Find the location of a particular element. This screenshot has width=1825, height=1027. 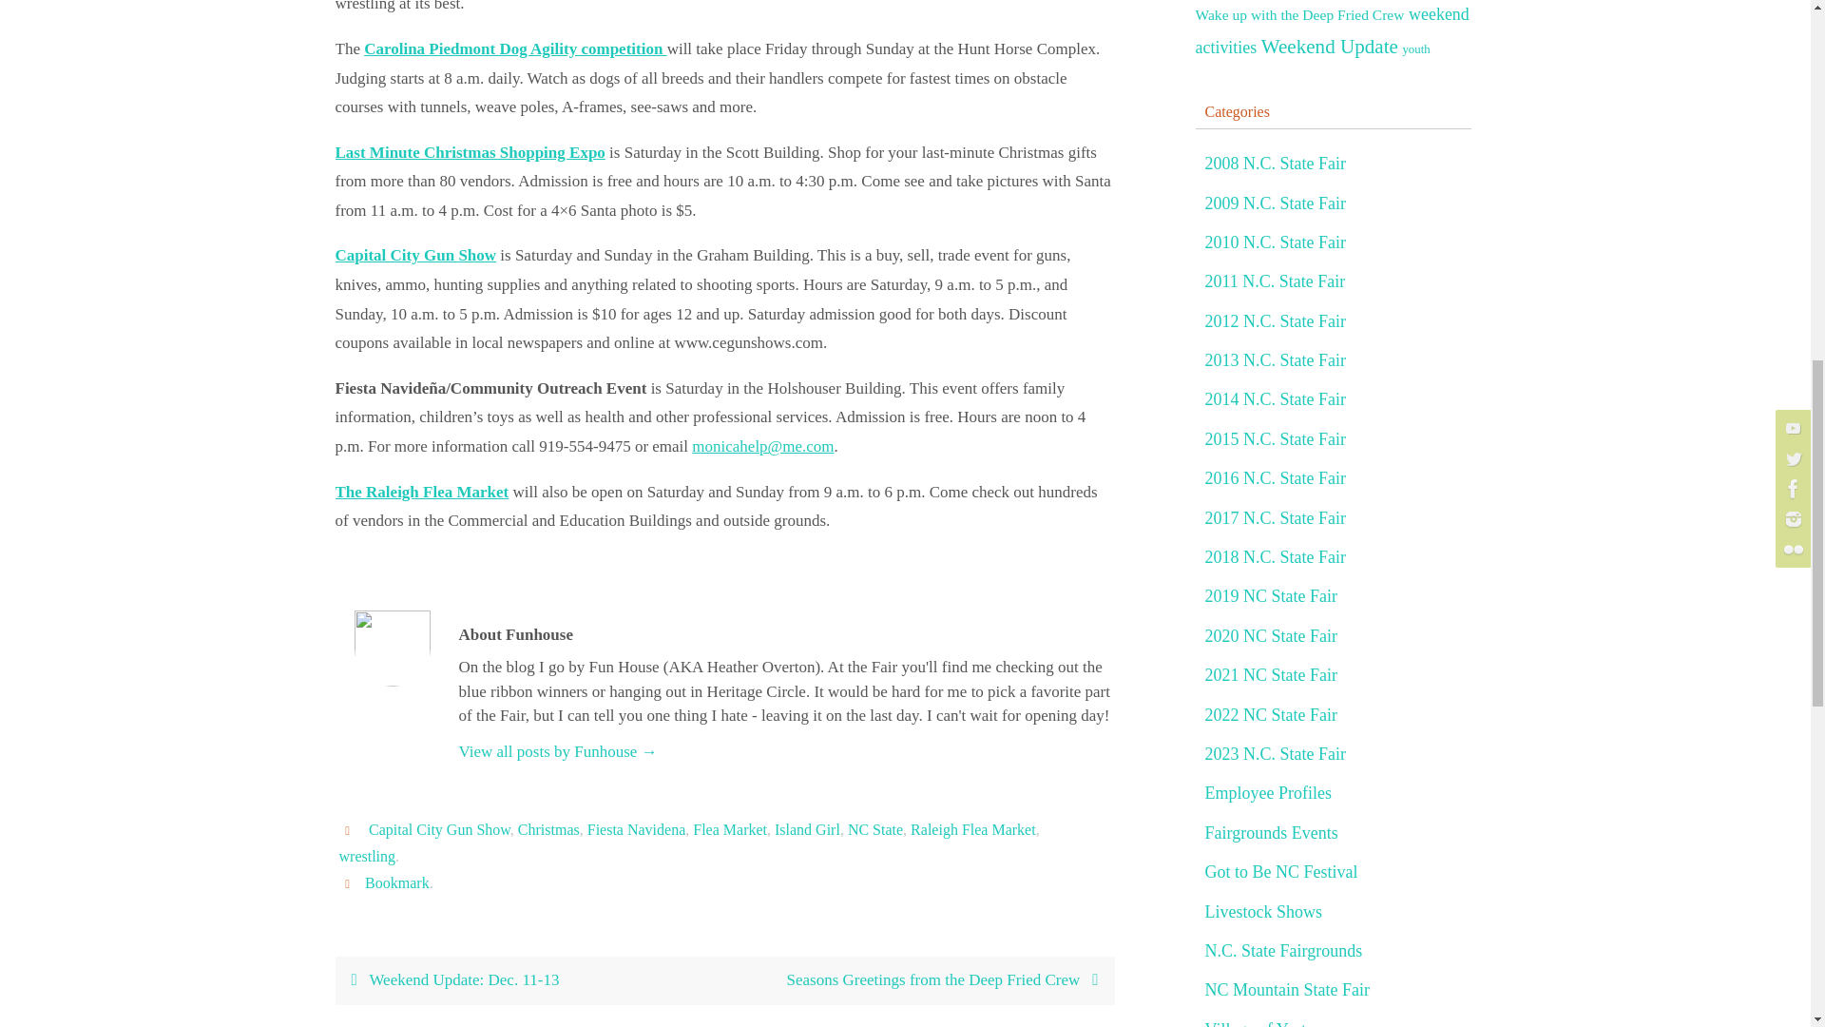

Capital City Gun Show is located at coordinates (439, 830).